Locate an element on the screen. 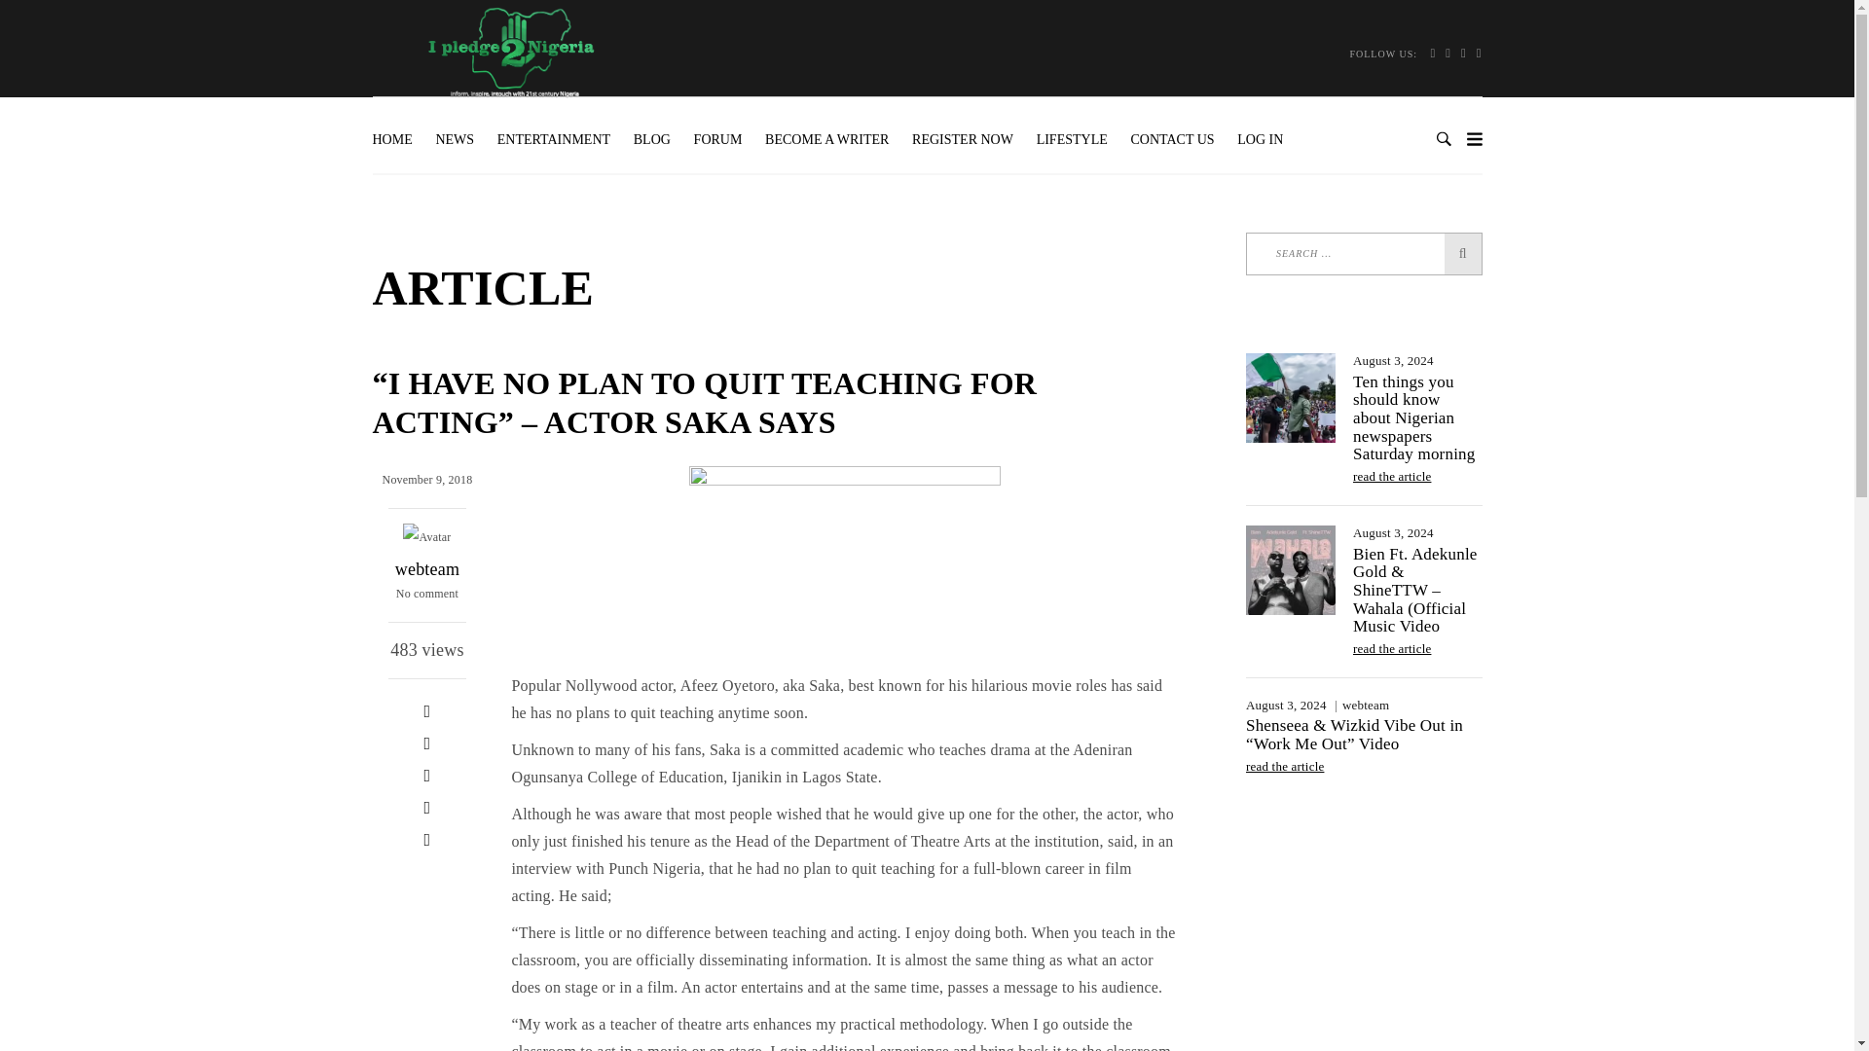  Facebook is located at coordinates (426, 711).